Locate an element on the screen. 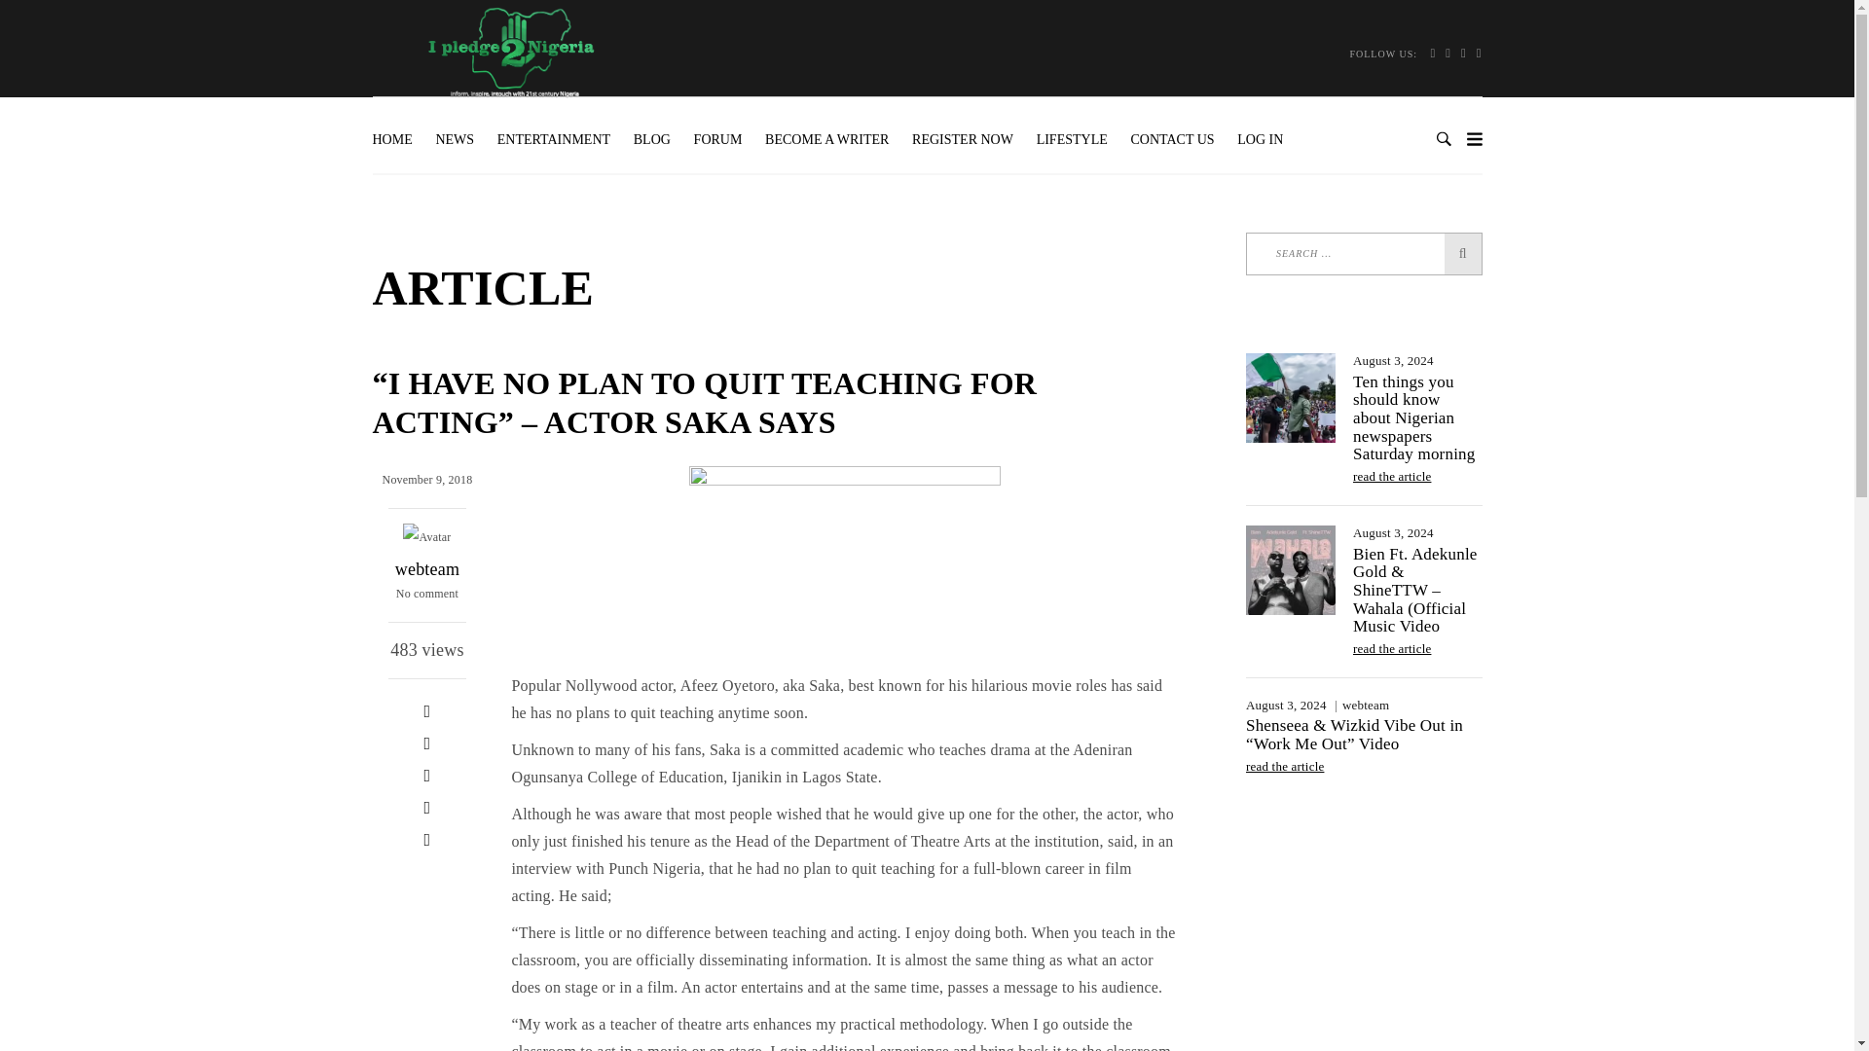  Facebook is located at coordinates (426, 711).